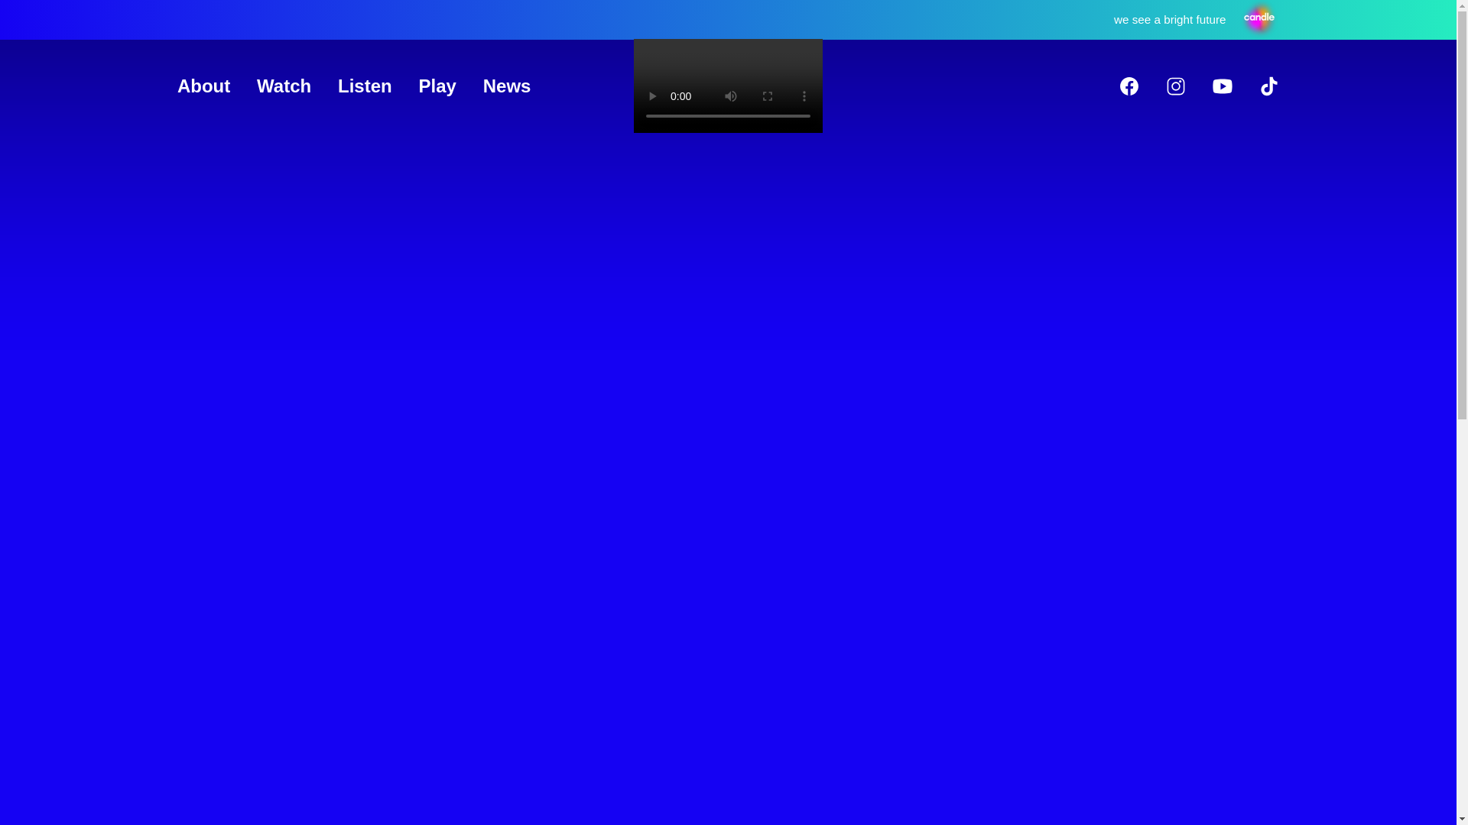  I want to click on News, so click(507, 86).